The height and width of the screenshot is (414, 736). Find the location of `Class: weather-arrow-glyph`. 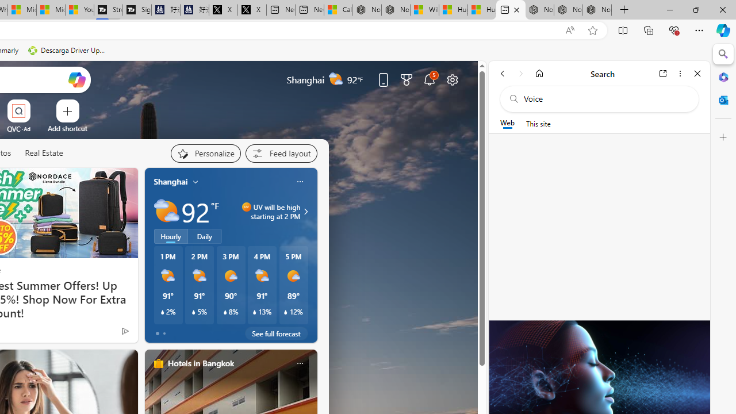

Class: weather-arrow-glyph is located at coordinates (306, 212).